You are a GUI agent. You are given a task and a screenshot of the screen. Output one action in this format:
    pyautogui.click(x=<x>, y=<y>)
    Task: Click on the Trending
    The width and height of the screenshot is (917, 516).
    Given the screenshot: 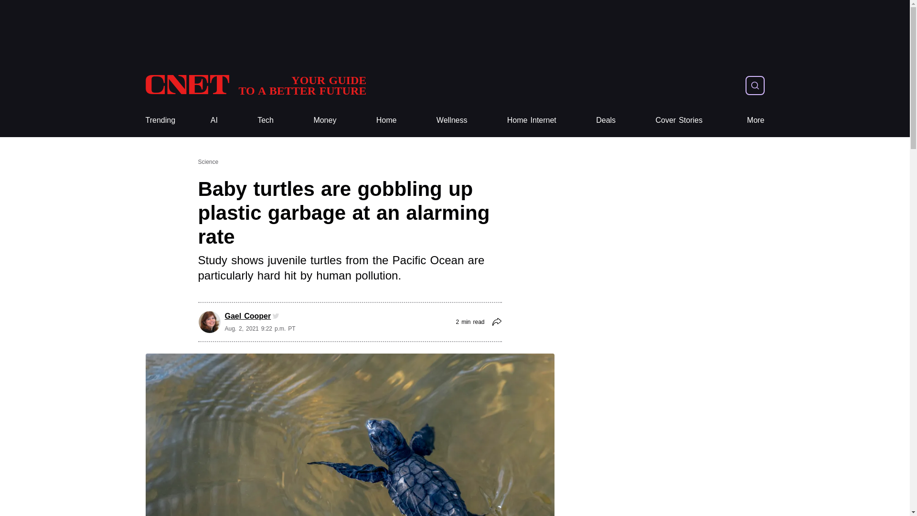 What is the action you would take?
    pyautogui.click(x=160, y=120)
    